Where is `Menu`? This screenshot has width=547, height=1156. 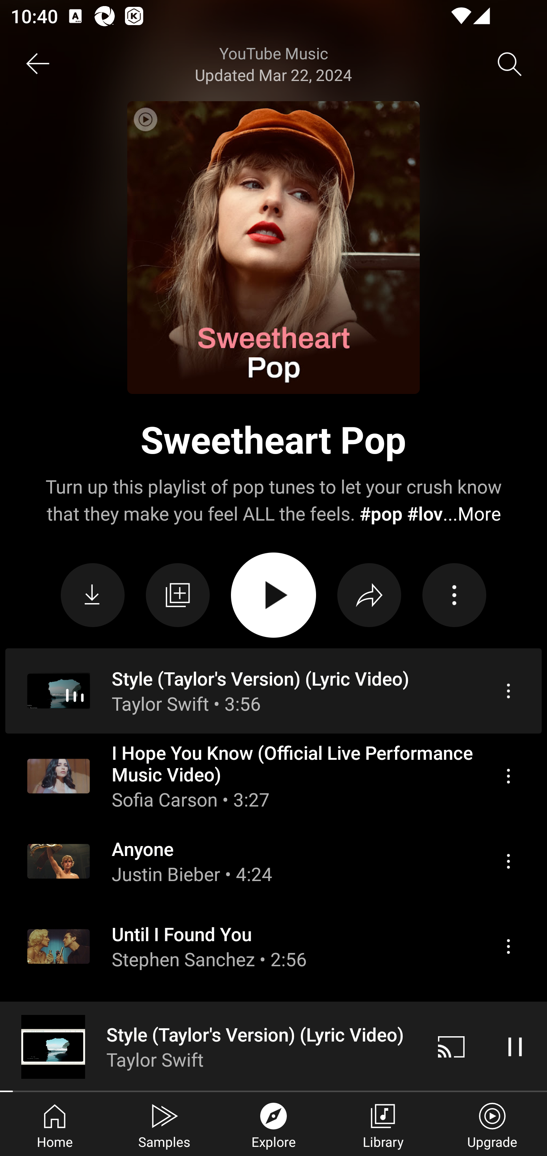 Menu is located at coordinates (508, 691).